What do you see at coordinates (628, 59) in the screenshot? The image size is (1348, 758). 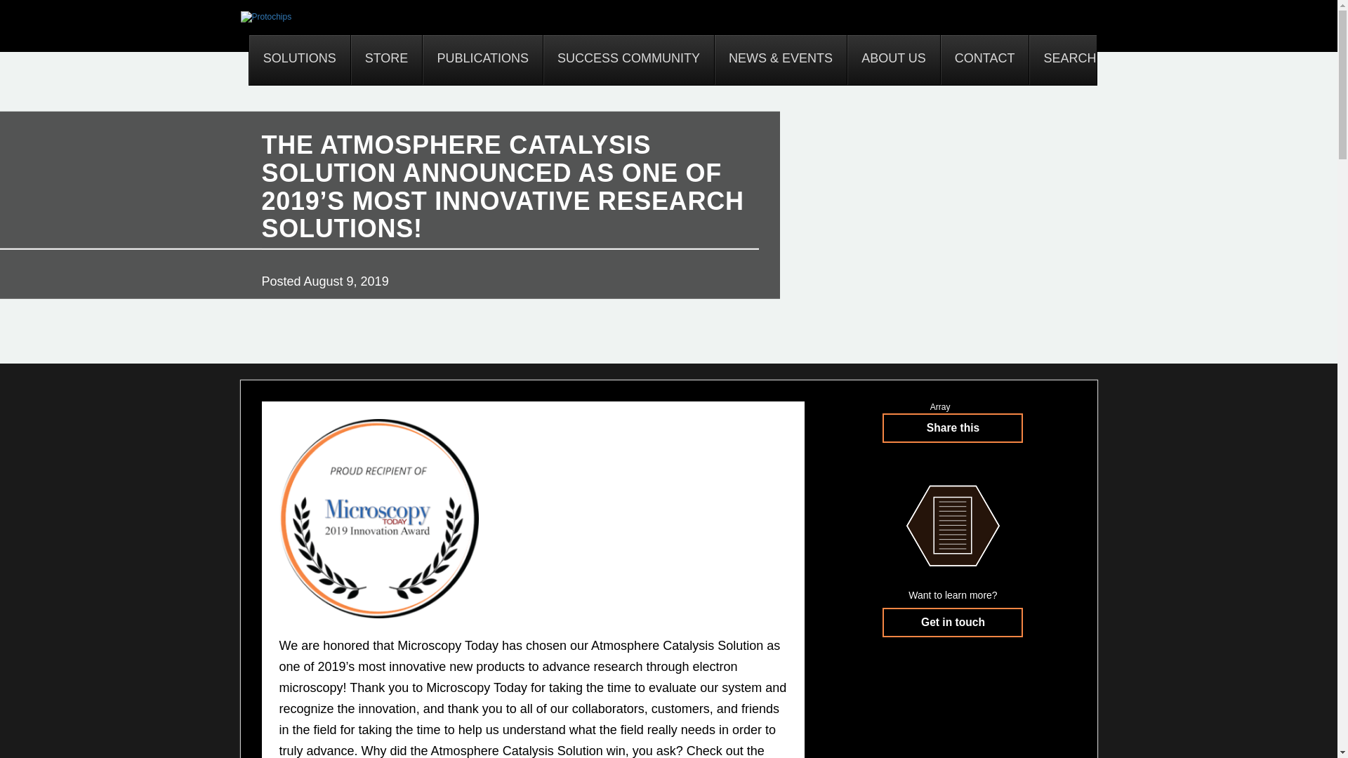 I see `SUCCESS COMMUNITY` at bounding box center [628, 59].